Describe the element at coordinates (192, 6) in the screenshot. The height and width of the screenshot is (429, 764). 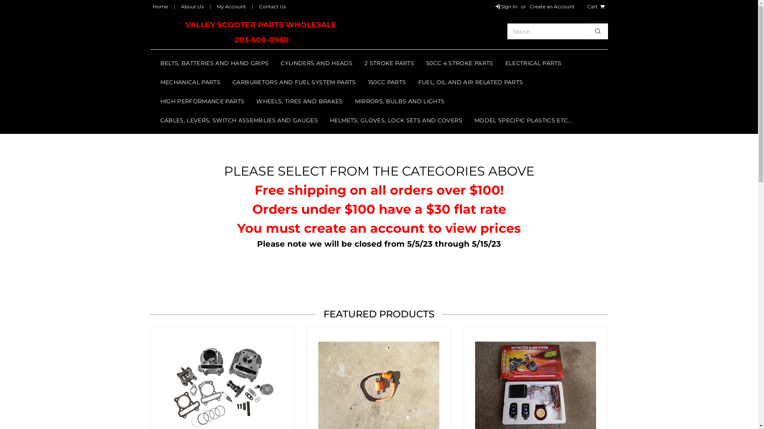
I see `About Us` at that location.